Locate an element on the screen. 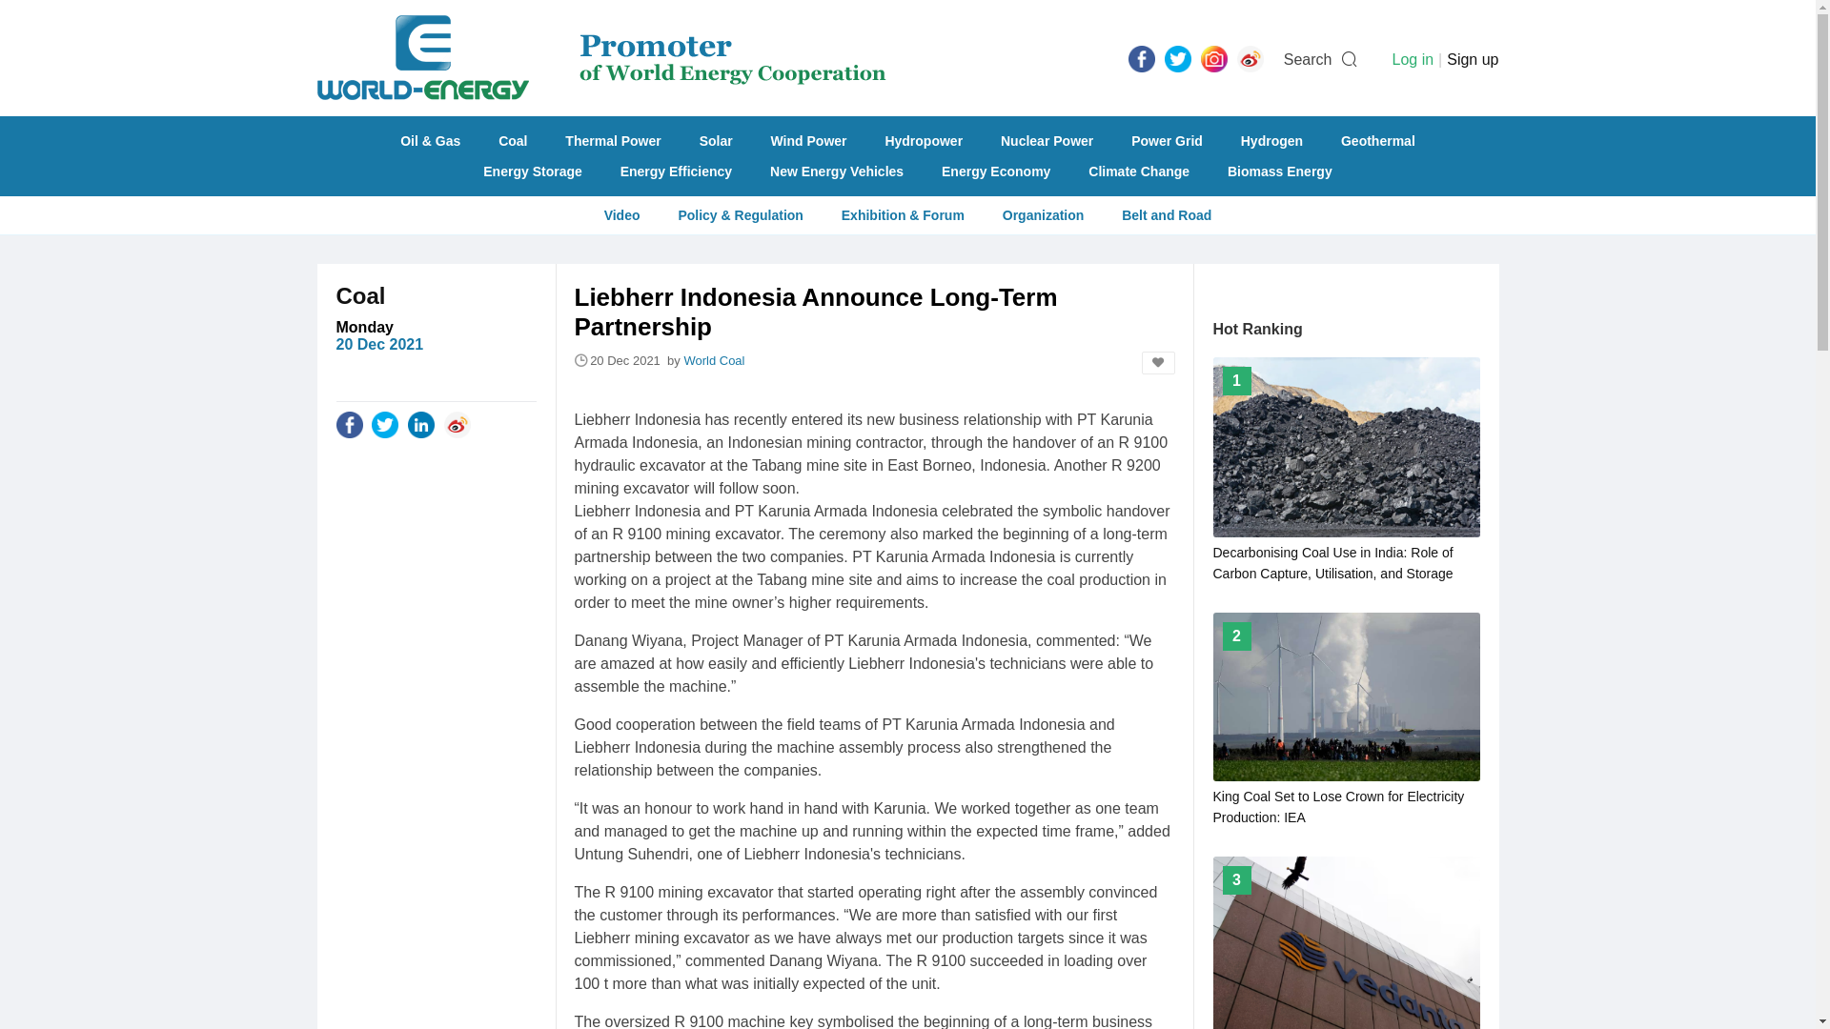 This screenshot has width=1830, height=1029. New Energy Vehicles is located at coordinates (836, 171).